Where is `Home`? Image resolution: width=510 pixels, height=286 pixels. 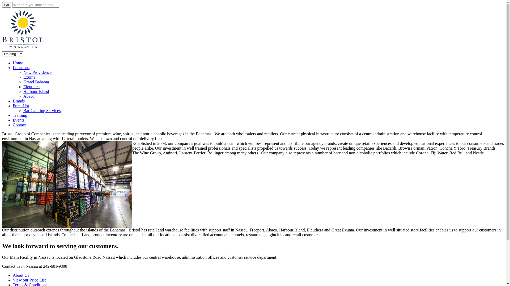 Home is located at coordinates (18, 63).